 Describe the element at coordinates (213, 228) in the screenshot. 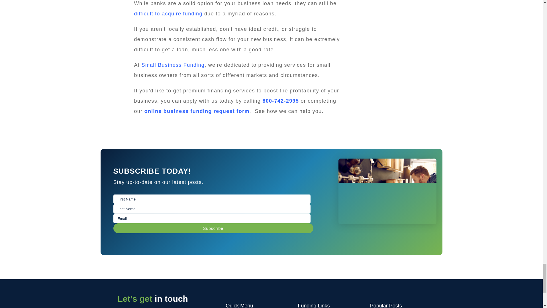

I see `Subscribe` at that location.